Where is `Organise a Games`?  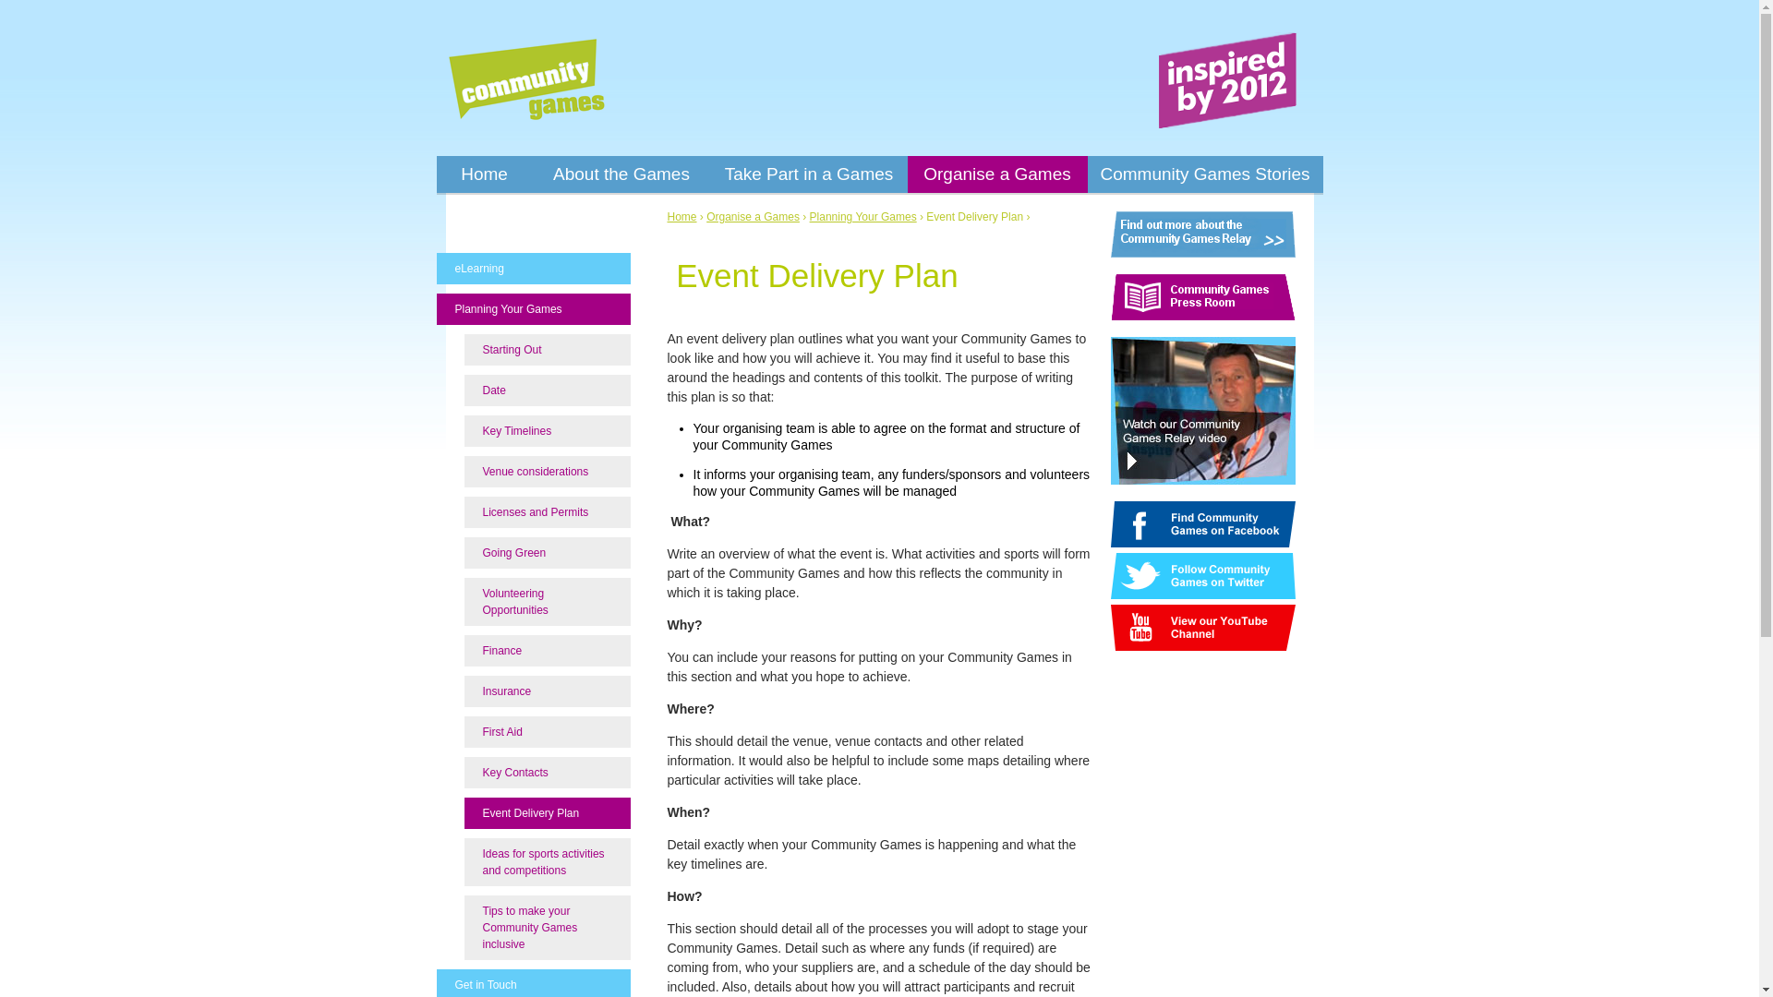
Organise a Games is located at coordinates (995, 174).